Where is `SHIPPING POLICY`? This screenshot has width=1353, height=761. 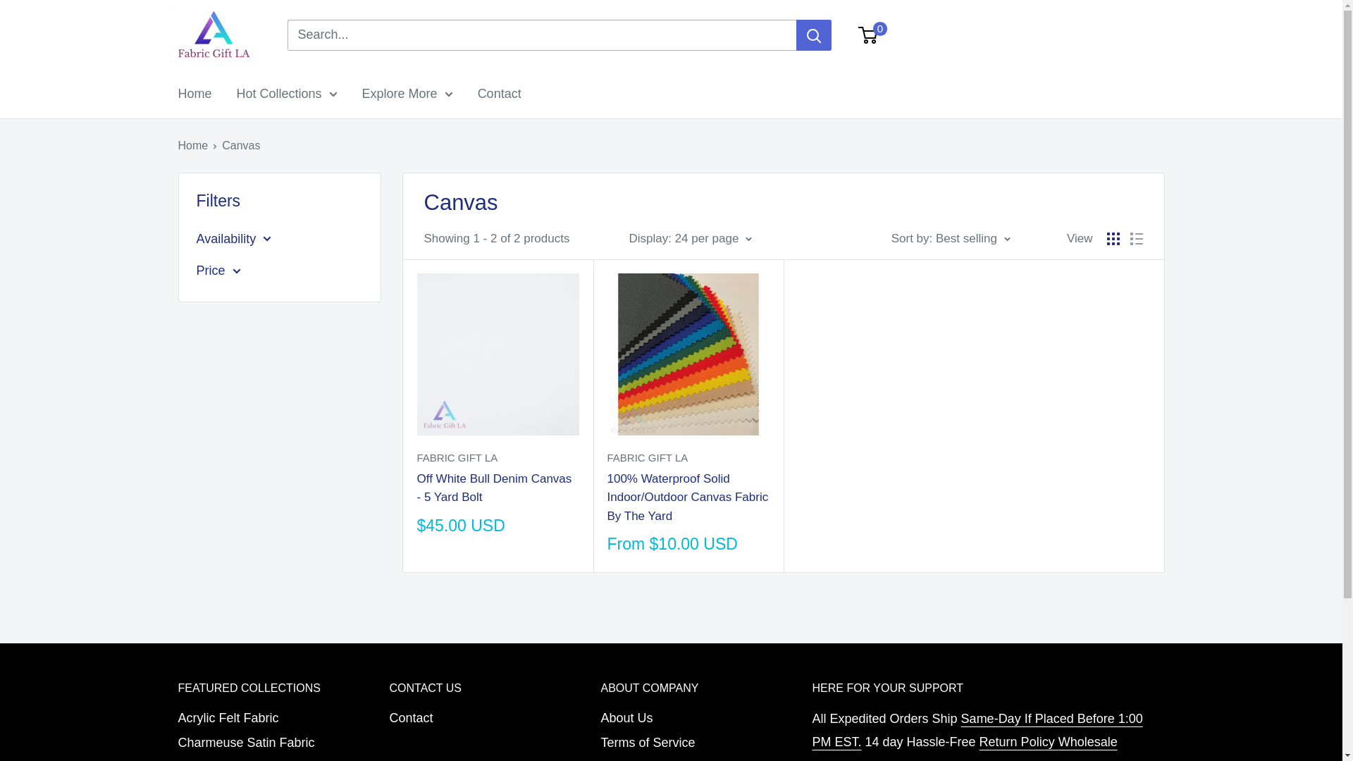
SHIPPING POLICY is located at coordinates (977, 730).